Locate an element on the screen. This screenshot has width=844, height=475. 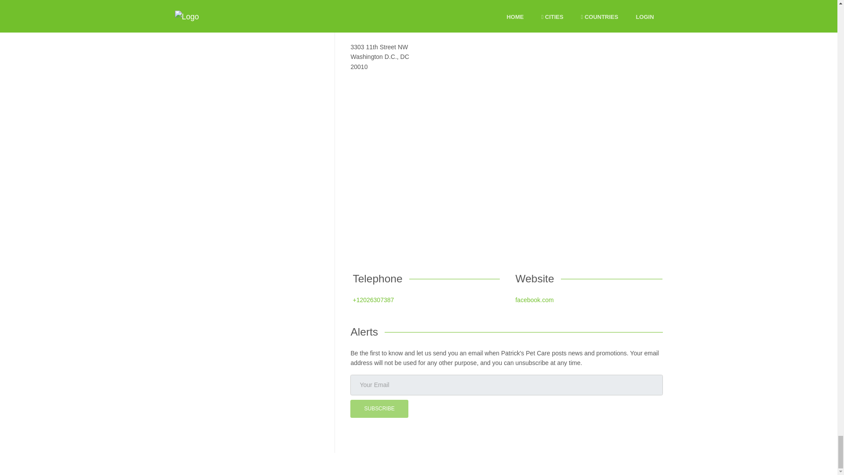
facebook.com is located at coordinates (534, 300).